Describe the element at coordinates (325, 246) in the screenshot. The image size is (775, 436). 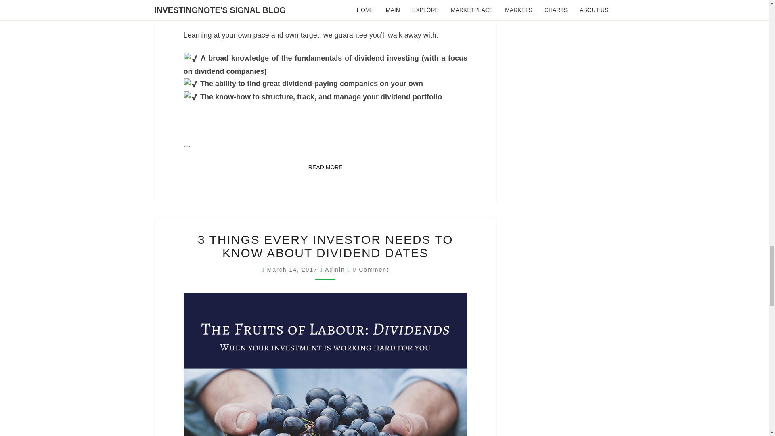
I see `3 THINGS EVERY INVESTOR NEEDS TO KNOW ABOUT DIVIDEND DATES` at that location.